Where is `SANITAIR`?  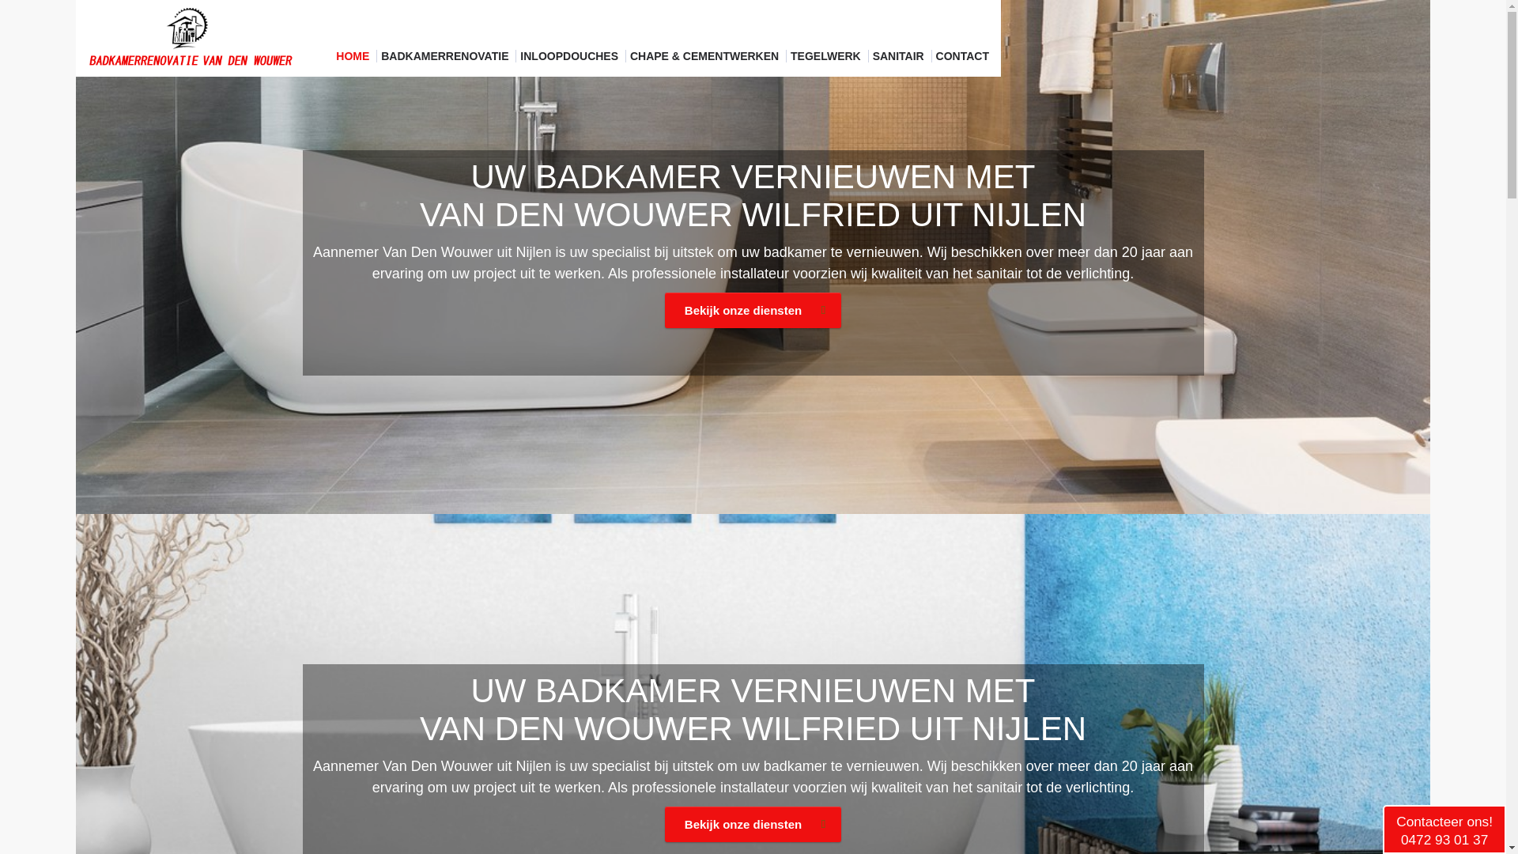 SANITAIR is located at coordinates (900, 56).